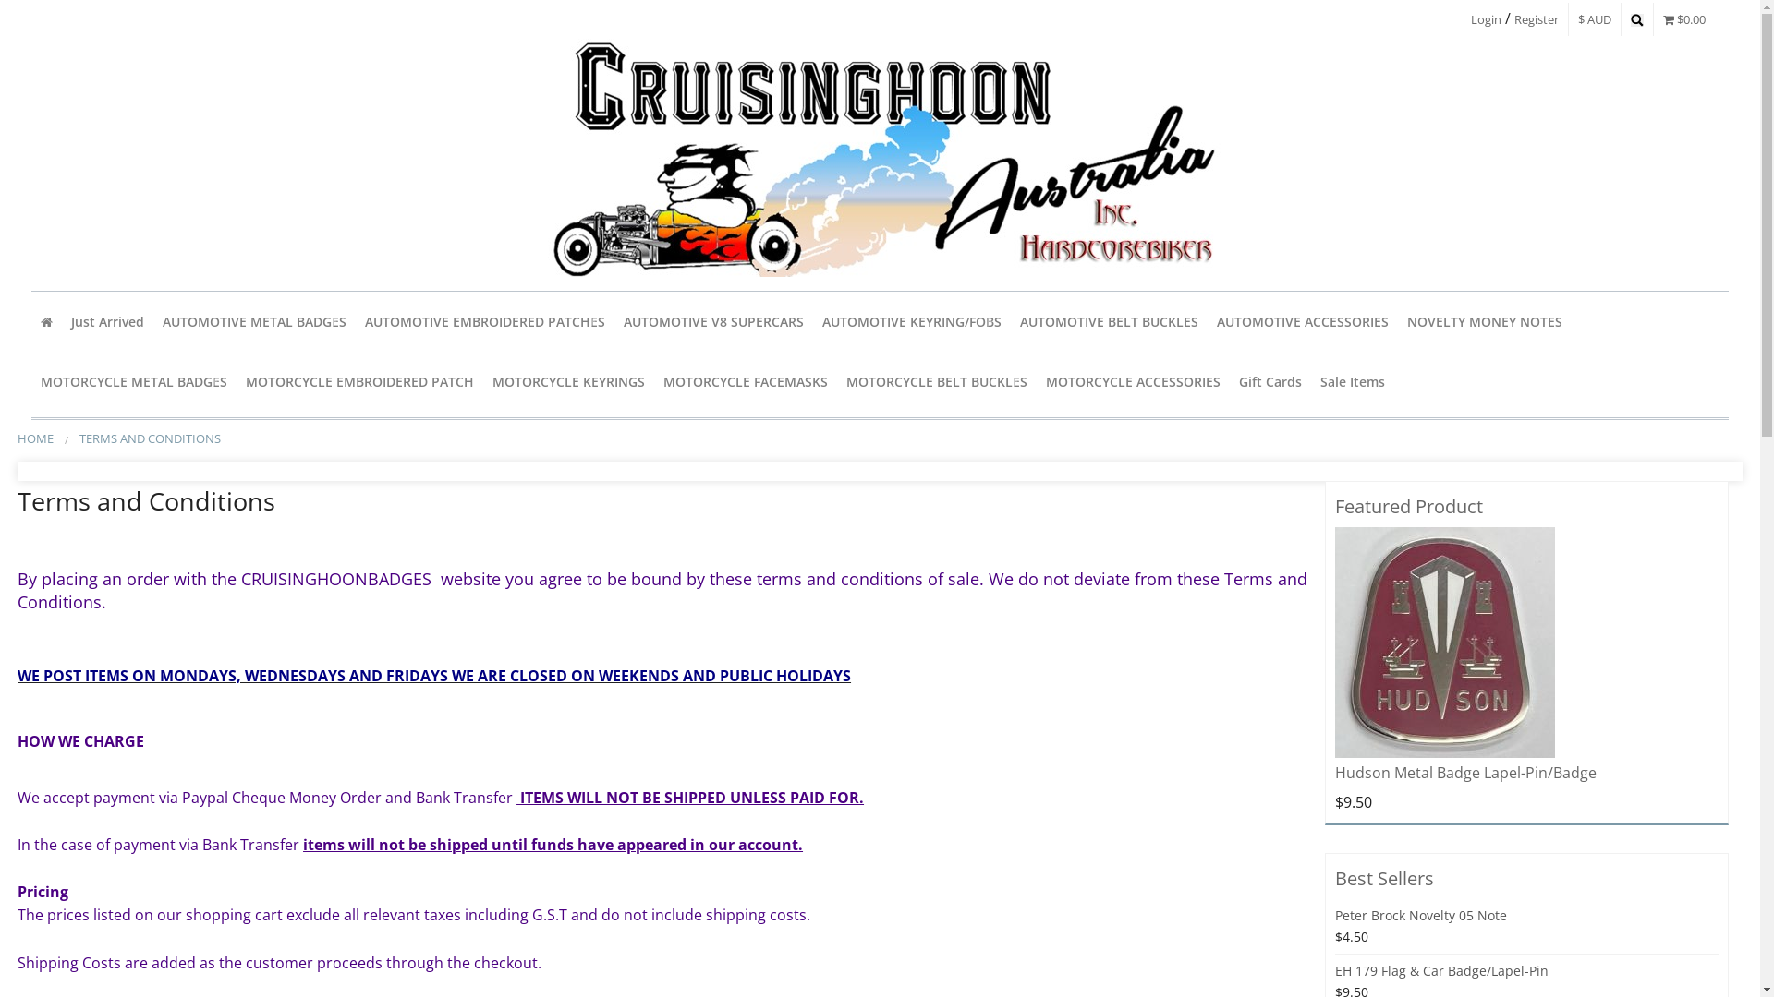 The width and height of the screenshot is (1774, 997). I want to click on TRUCKS, so click(485, 539).